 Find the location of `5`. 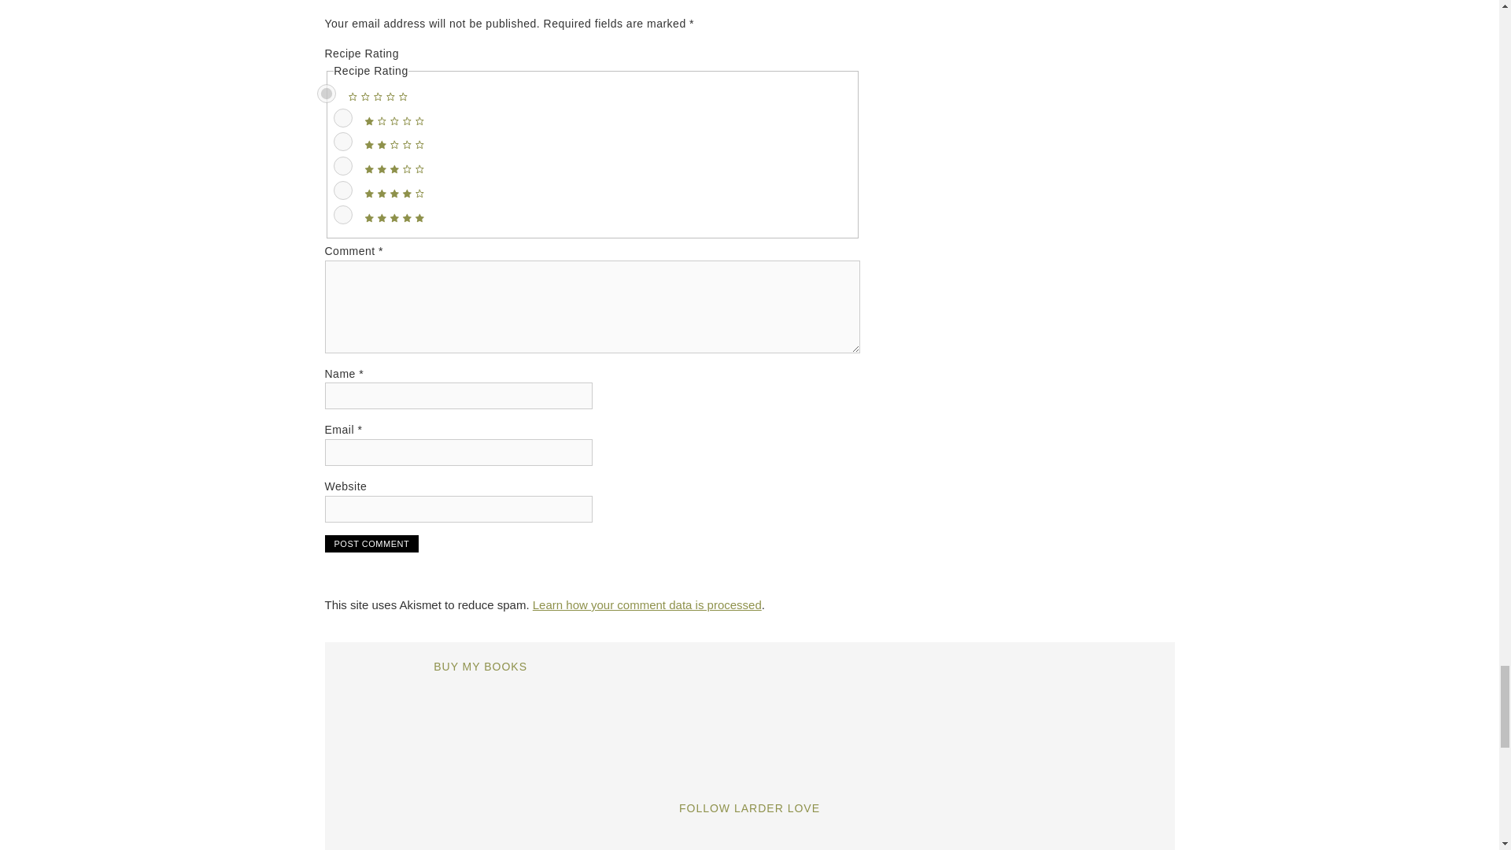

5 is located at coordinates (343, 215).